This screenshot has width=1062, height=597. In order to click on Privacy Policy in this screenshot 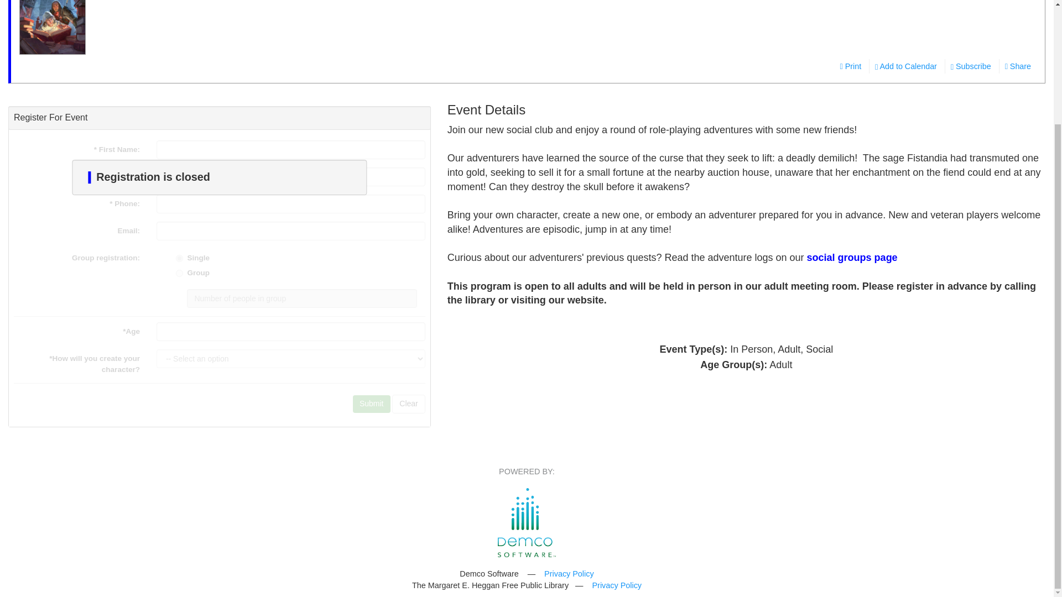, I will do `click(569, 574)`.